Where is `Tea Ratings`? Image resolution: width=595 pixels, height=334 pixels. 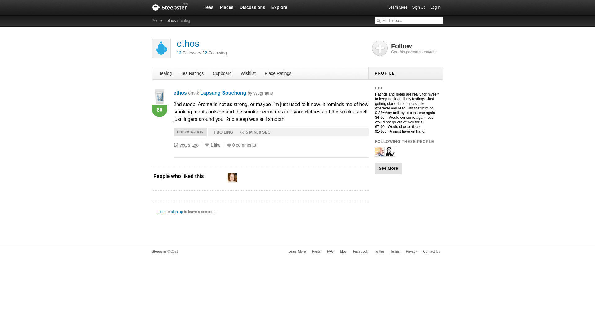 Tea Ratings is located at coordinates (192, 73).